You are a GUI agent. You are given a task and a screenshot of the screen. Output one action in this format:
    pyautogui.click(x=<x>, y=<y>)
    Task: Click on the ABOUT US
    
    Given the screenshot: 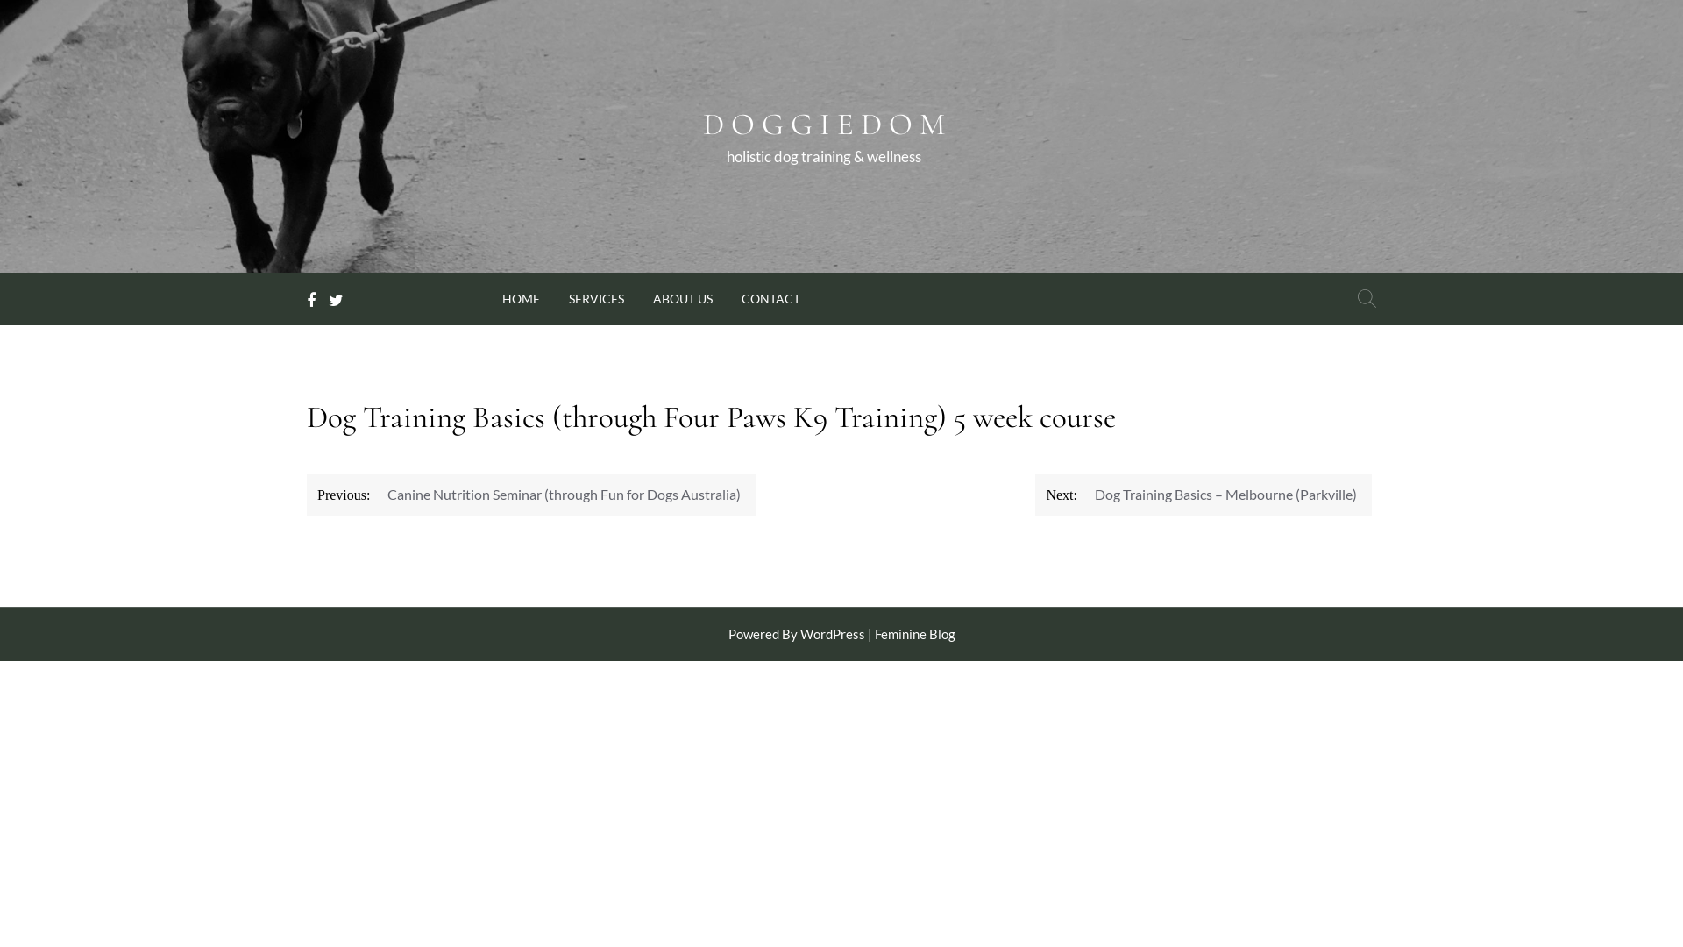 What is the action you would take?
    pyautogui.click(x=683, y=296)
    